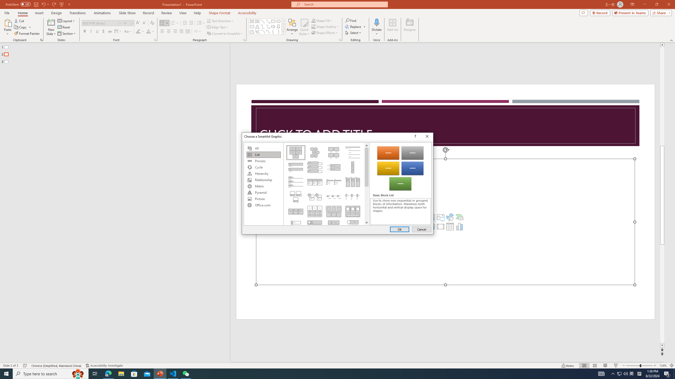 This screenshot has height=379, width=675. I want to click on PowerPoint - 1 running window, so click(160, 374).